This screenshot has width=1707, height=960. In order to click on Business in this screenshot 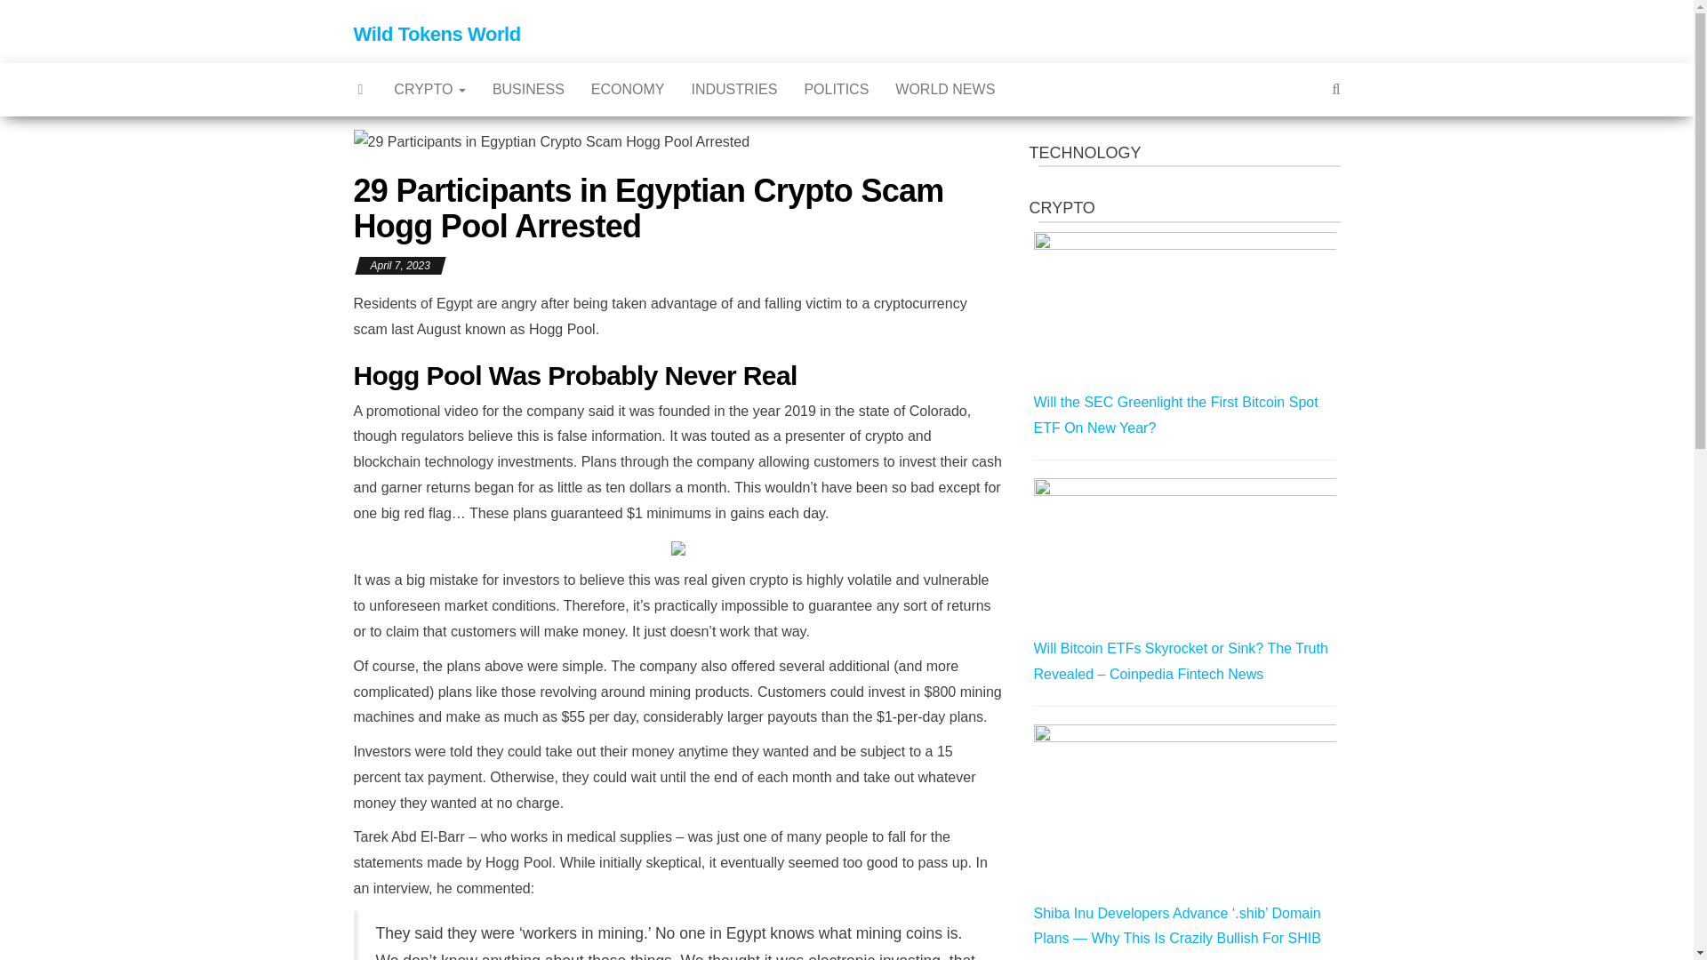, I will do `click(528, 89)`.